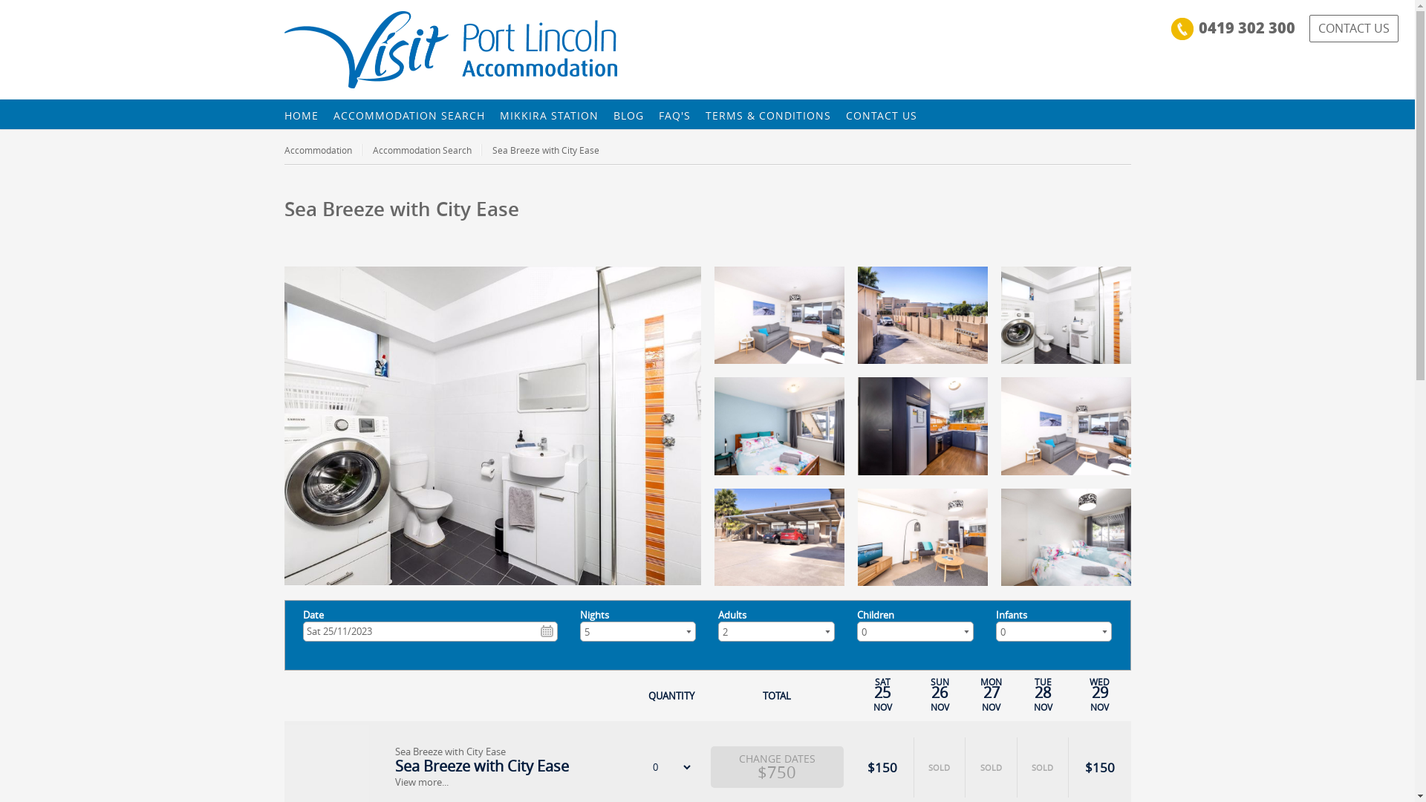 The height and width of the screenshot is (802, 1426). What do you see at coordinates (882, 682) in the screenshot?
I see `SAT` at bounding box center [882, 682].